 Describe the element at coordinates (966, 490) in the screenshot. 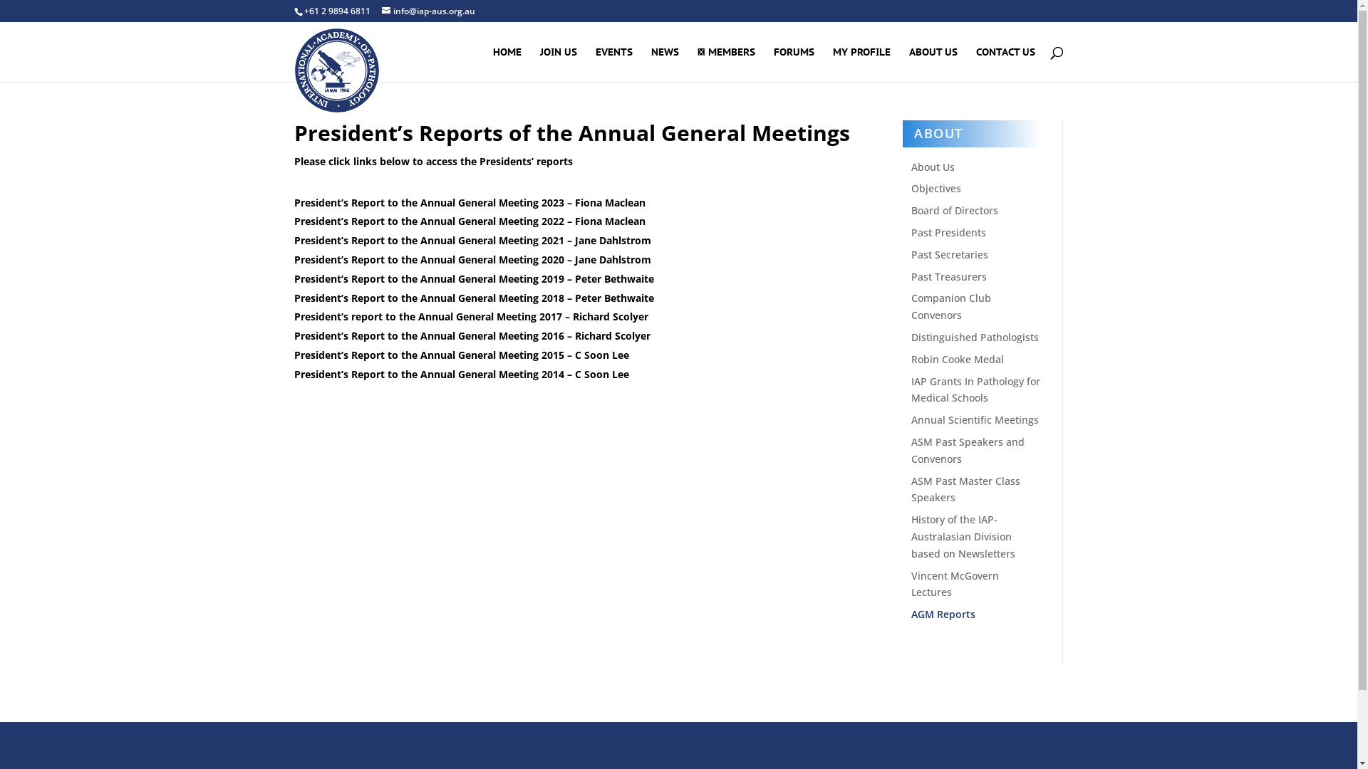

I see `ASM Past Master Class Speakers` at that location.